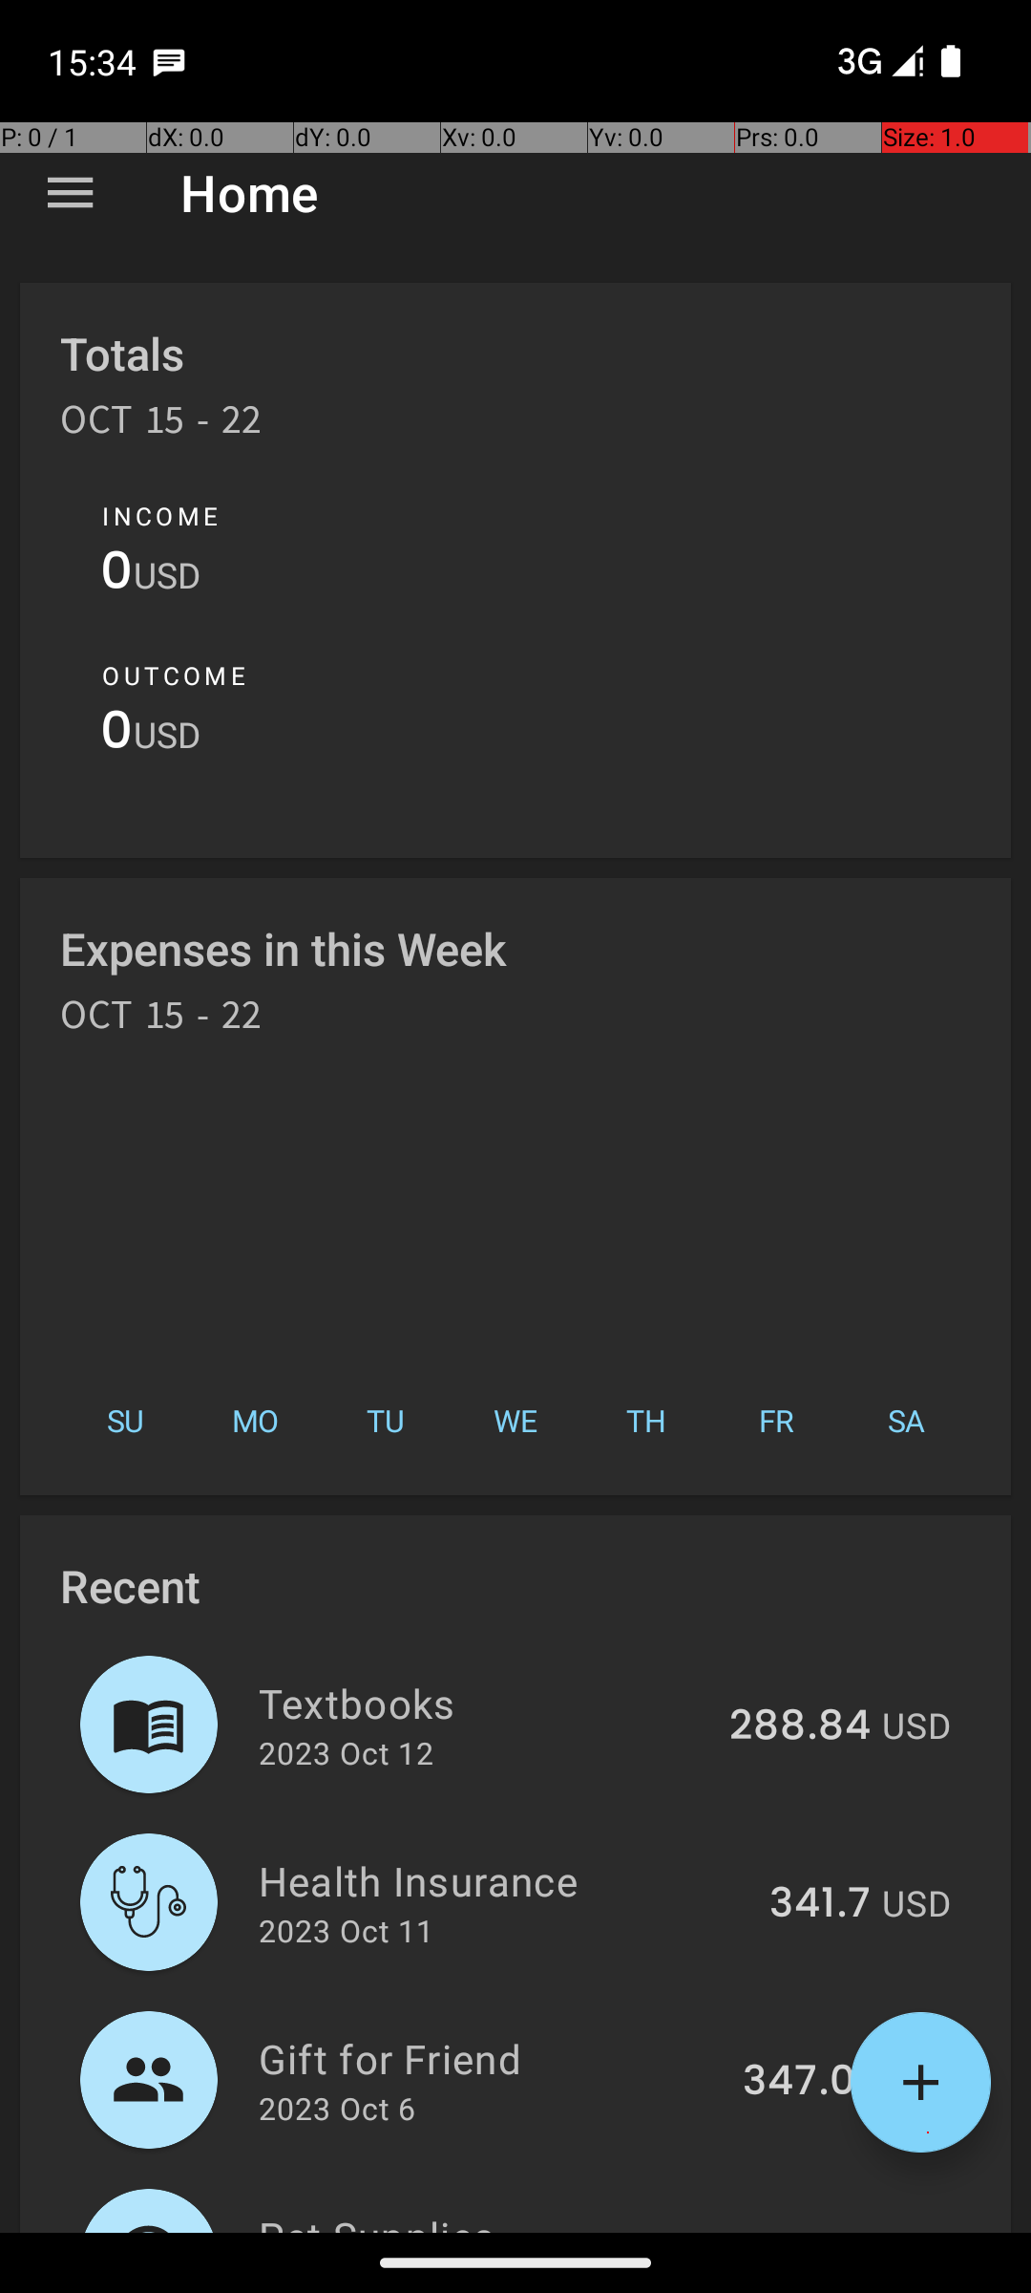 The width and height of the screenshot is (1031, 2293). I want to click on 2023 Oct 11, so click(346, 1930).